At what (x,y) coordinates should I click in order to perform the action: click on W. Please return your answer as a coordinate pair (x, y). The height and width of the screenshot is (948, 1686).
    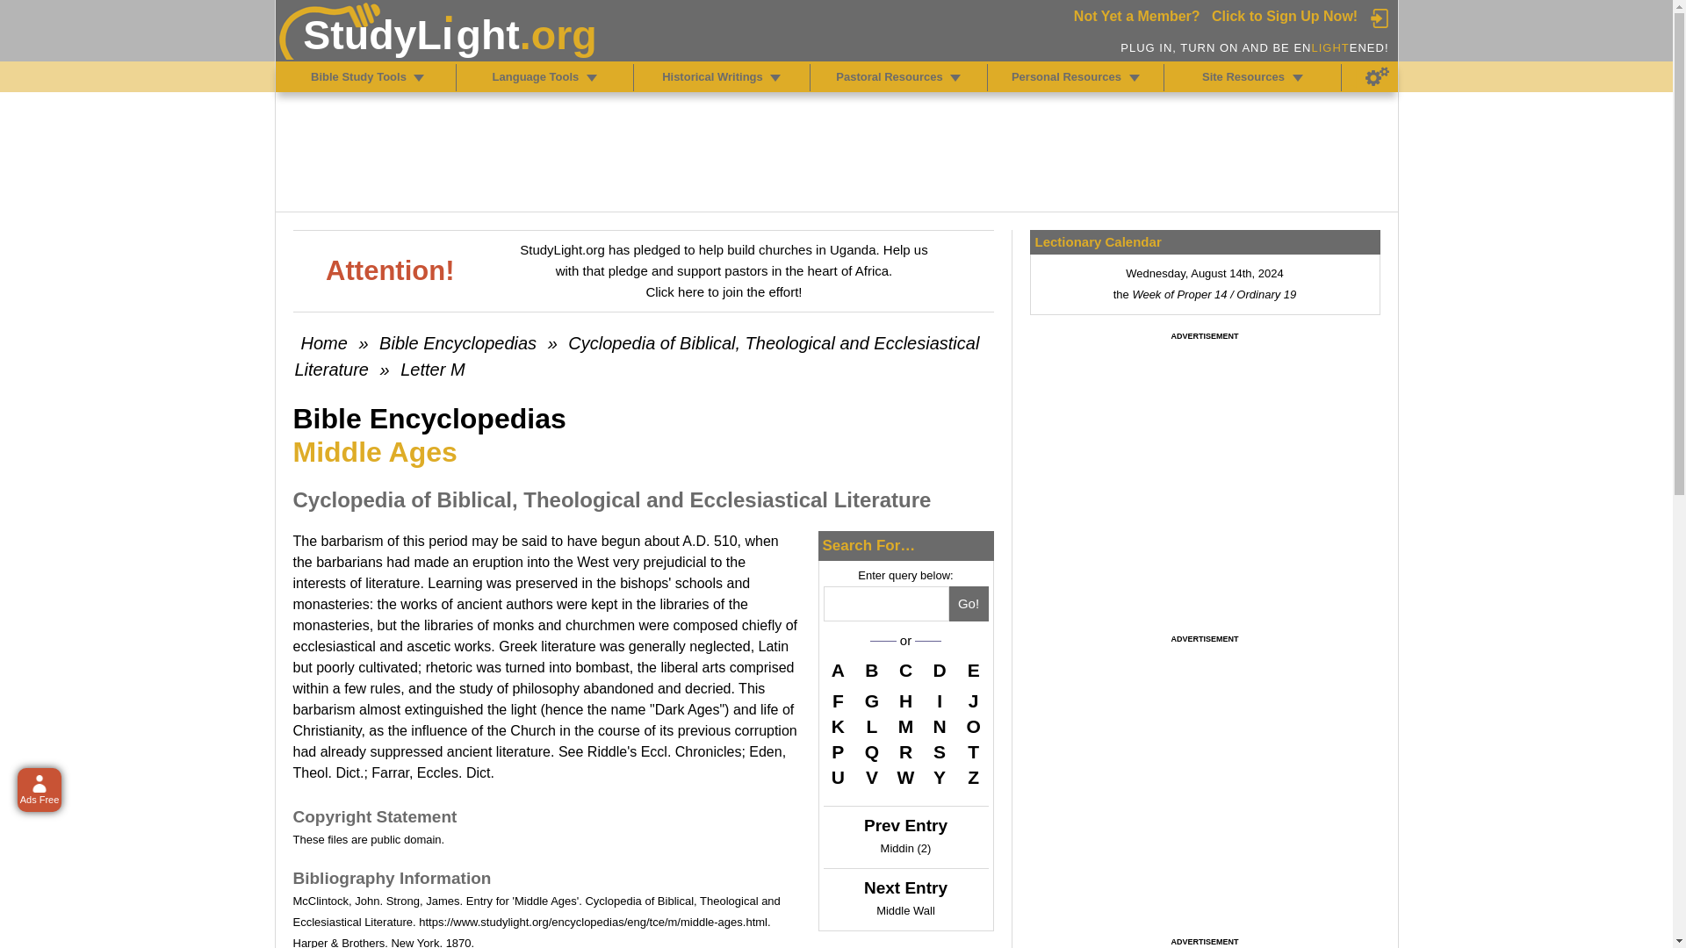
    Looking at the image, I should click on (906, 777).